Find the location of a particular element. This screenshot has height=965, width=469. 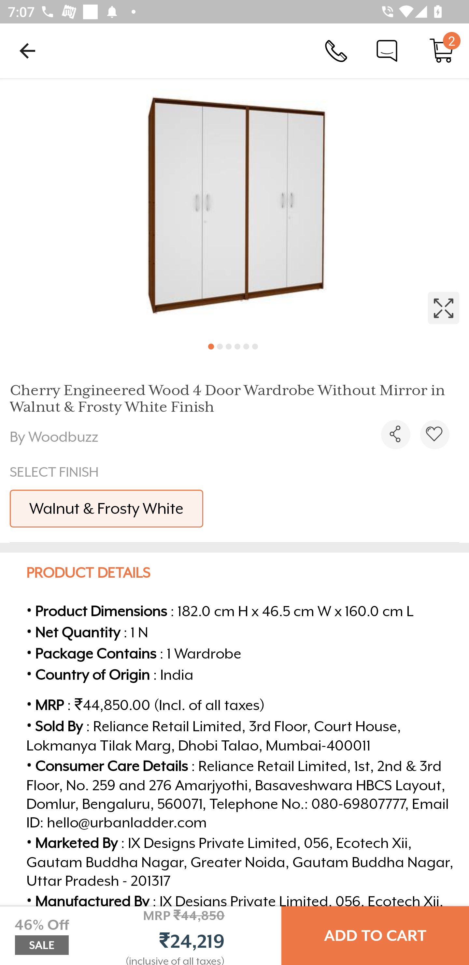

Call Us is located at coordinates (336, 50).